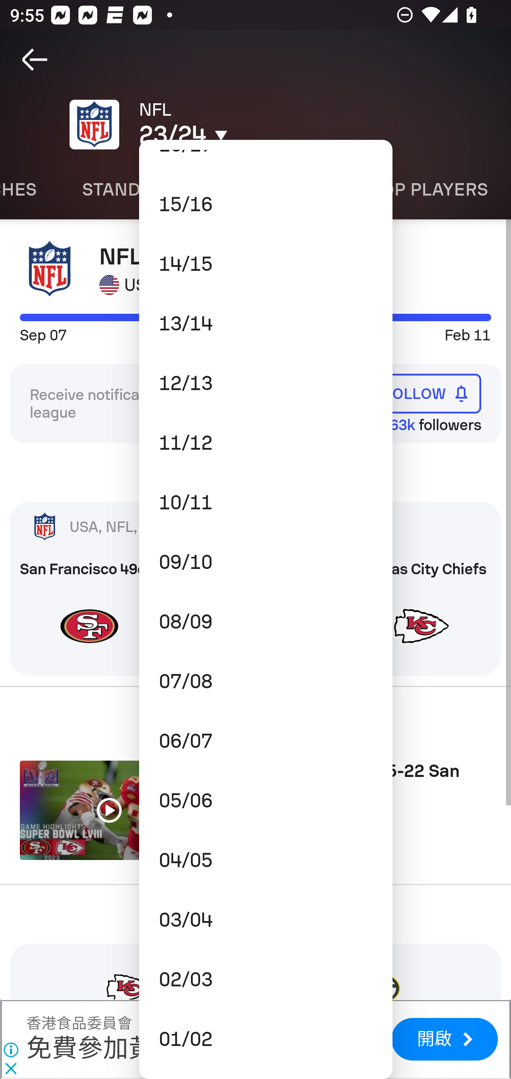 The height and width of the screenshot is (1079, 511). Describe the element at coordinates (265, 324) in the screenshot. I see `13/14` at that location.